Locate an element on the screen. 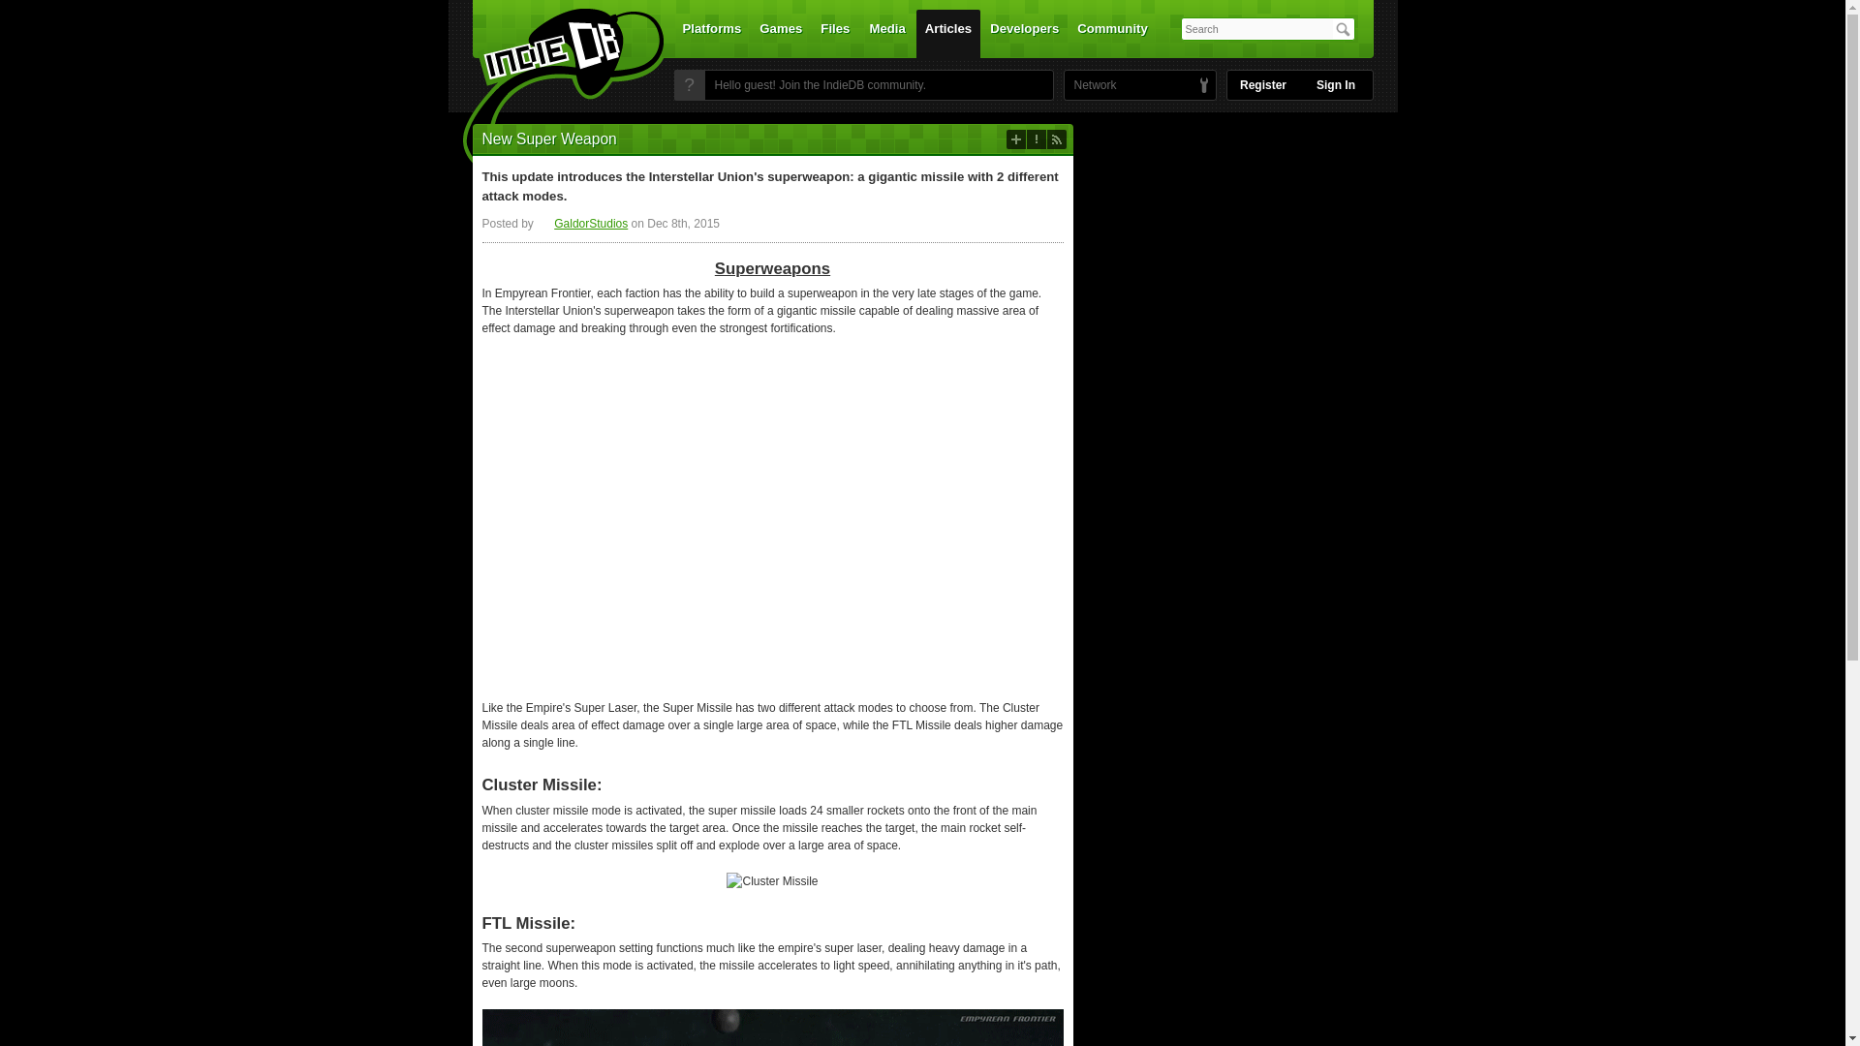  Media is located at coordinates (887, 33).